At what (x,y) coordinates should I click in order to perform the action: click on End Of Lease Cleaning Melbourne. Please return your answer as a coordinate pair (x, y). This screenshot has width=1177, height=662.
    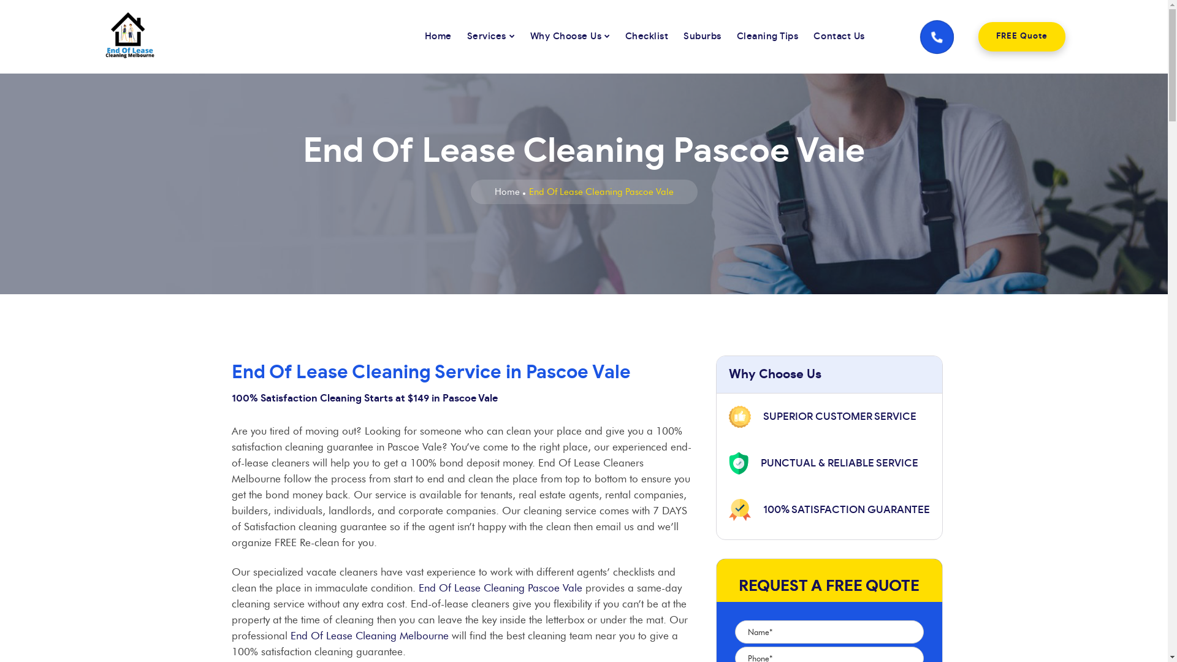
    Looking at the image, I should click on (370, 636).